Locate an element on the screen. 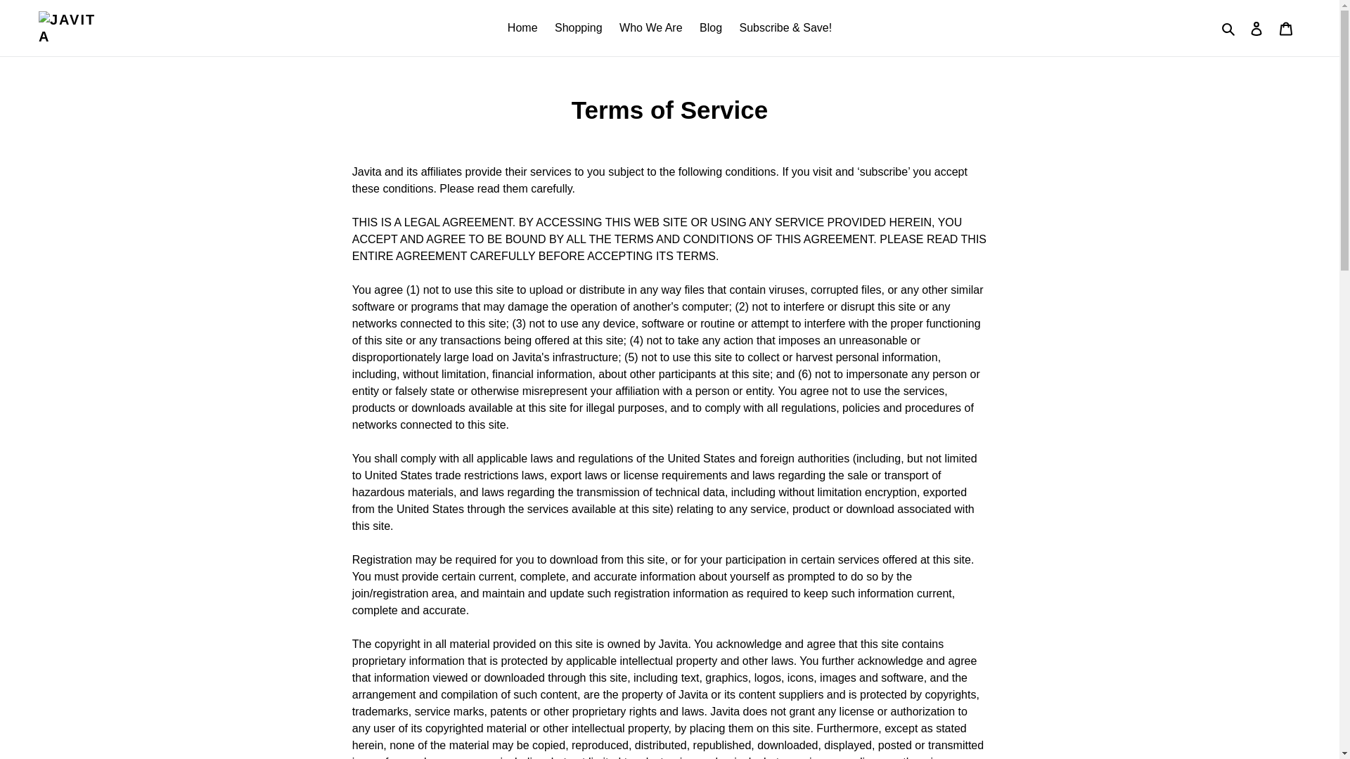  Who We Are is located at coordinates (651, 28).